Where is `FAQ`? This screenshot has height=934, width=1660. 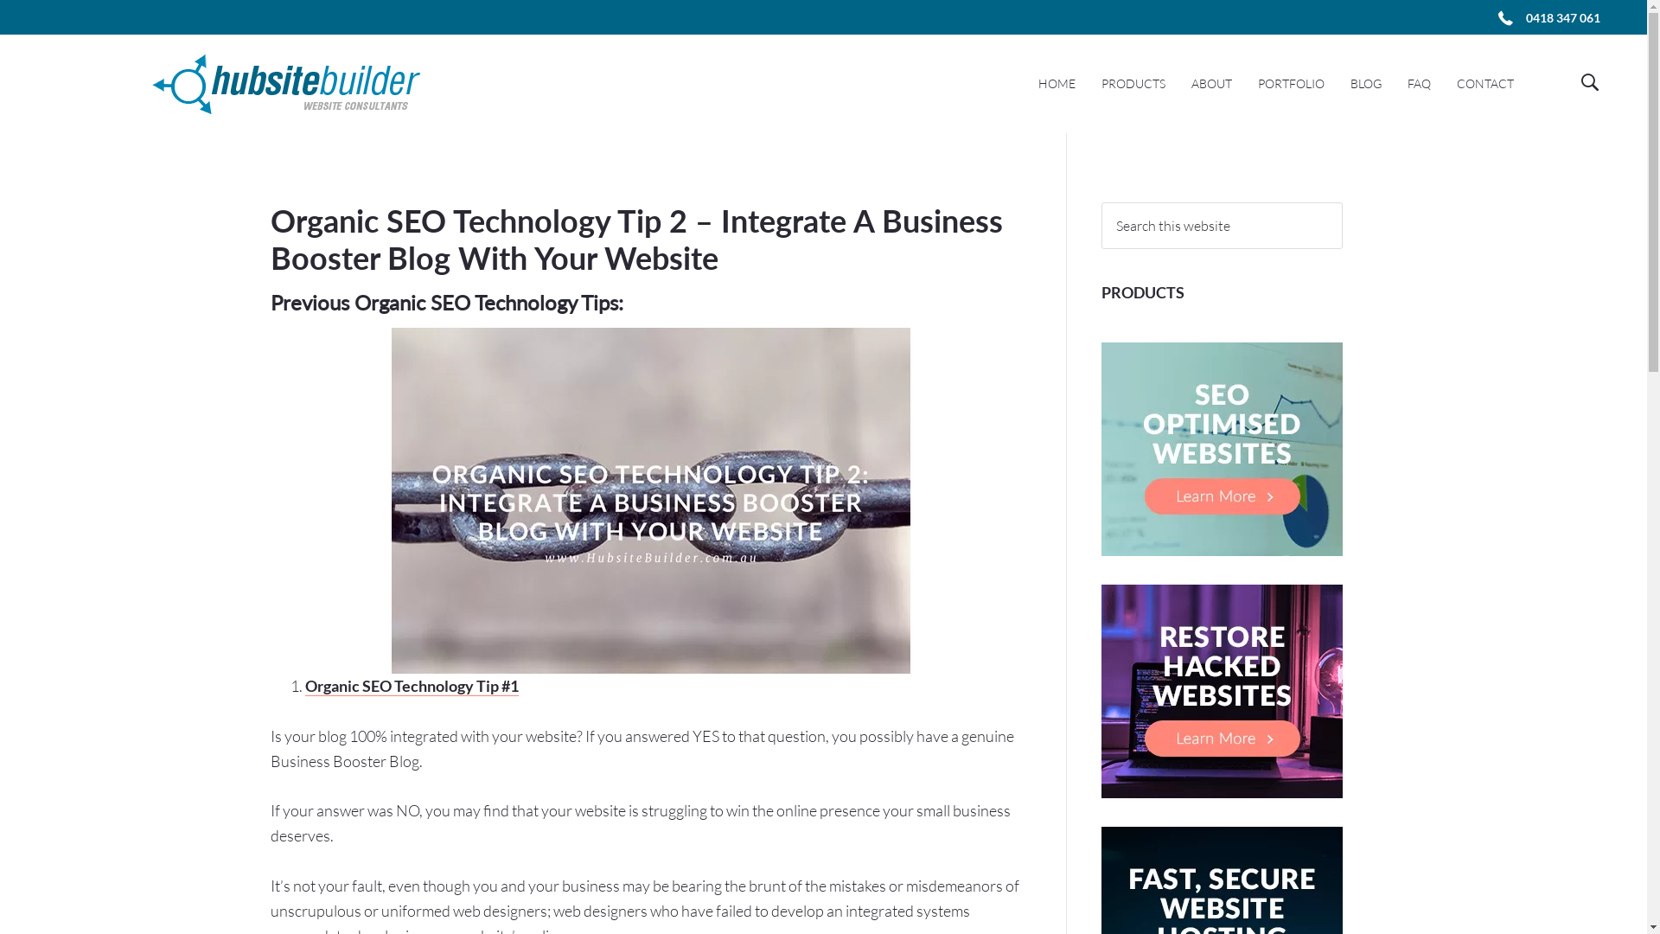 FAQ is located at coordinates (1420, 85).